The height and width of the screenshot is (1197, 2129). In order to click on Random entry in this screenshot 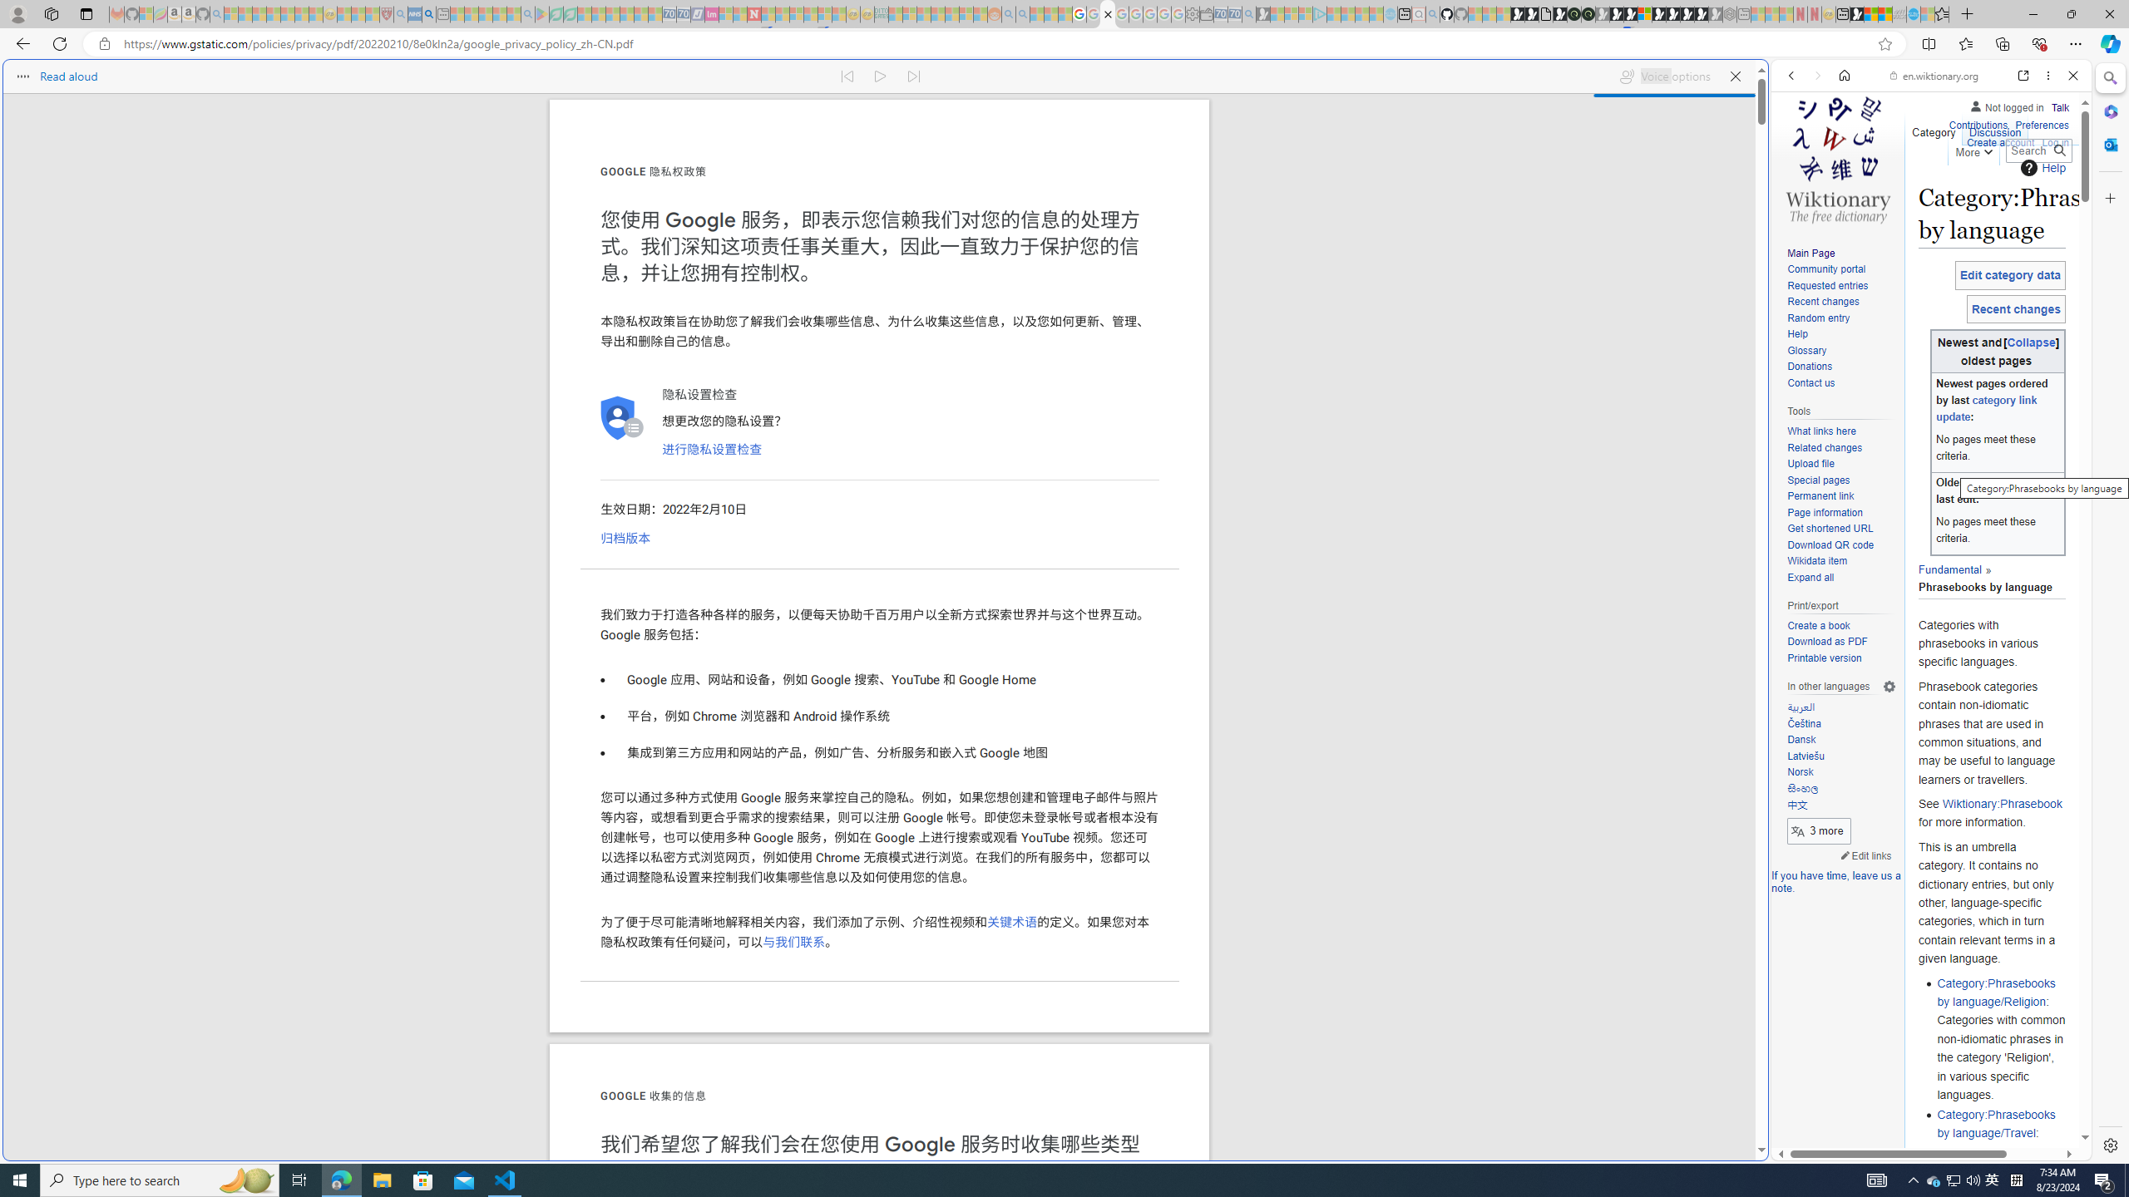, I will do `click(1818, 318)`.